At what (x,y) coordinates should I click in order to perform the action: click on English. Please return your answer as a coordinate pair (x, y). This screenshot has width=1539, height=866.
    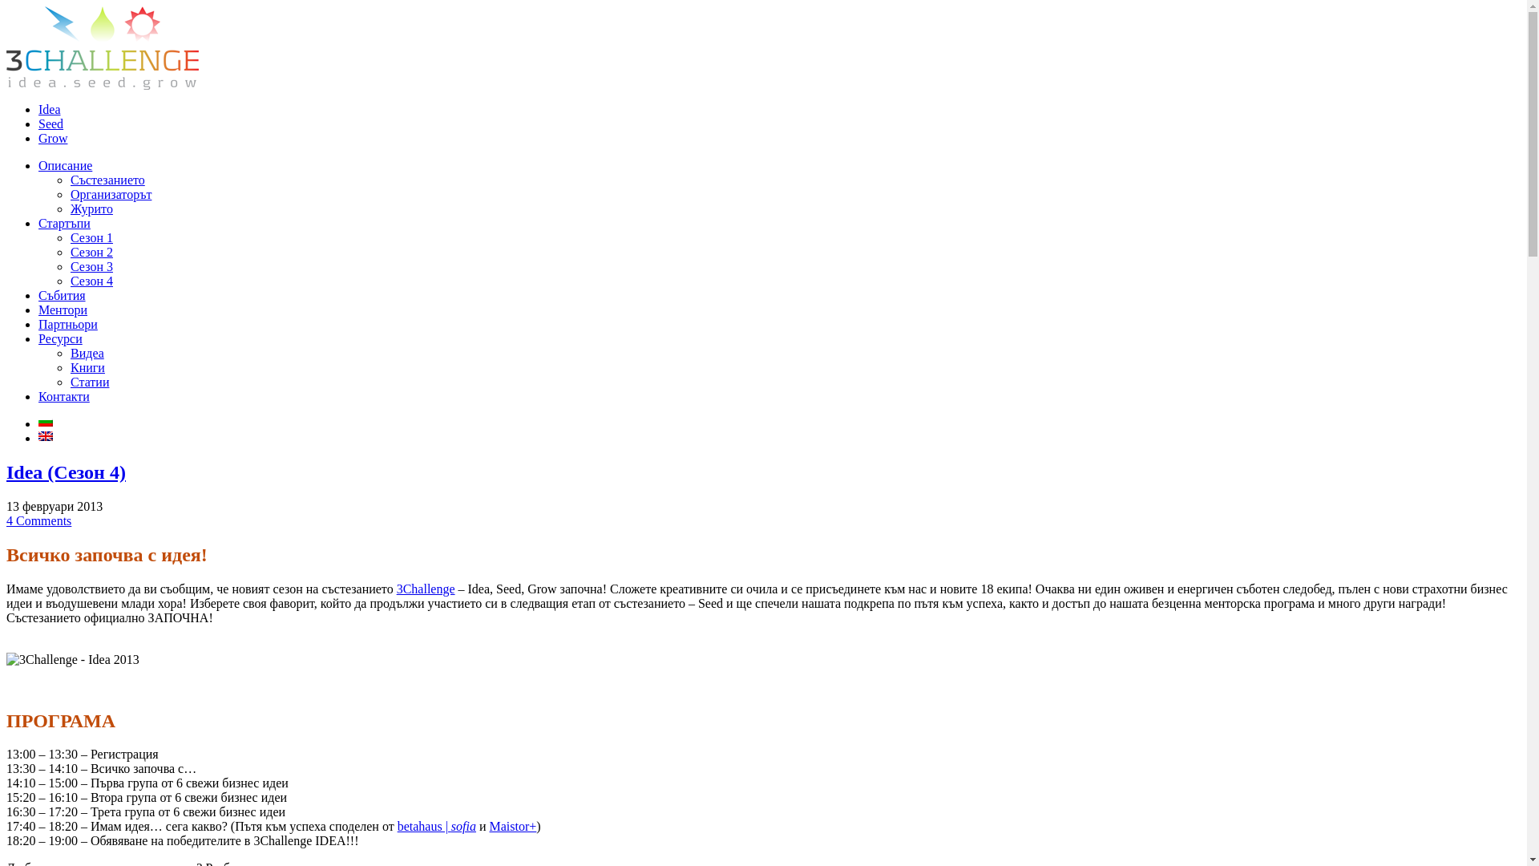
    Looking at the image, I should click on (46, 436).